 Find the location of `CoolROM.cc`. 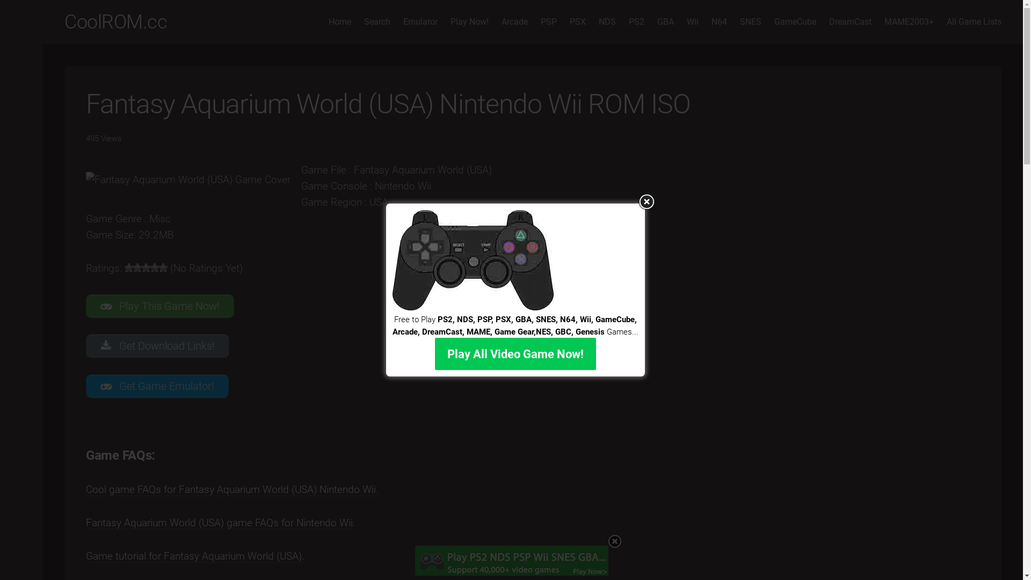

CoolROM.cc is located at coordinates (116, 22).